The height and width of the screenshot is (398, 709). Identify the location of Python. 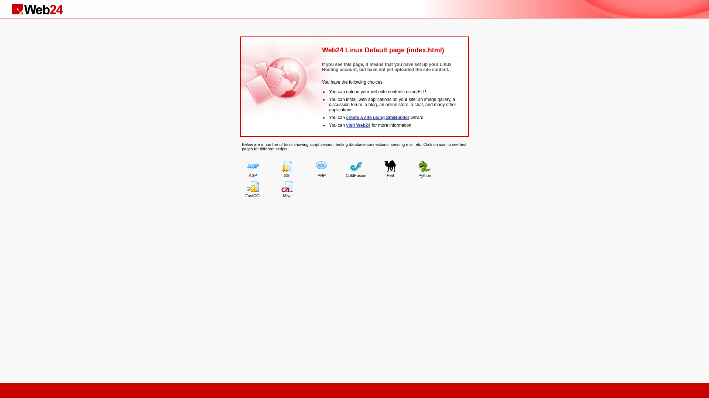
(425, 170).